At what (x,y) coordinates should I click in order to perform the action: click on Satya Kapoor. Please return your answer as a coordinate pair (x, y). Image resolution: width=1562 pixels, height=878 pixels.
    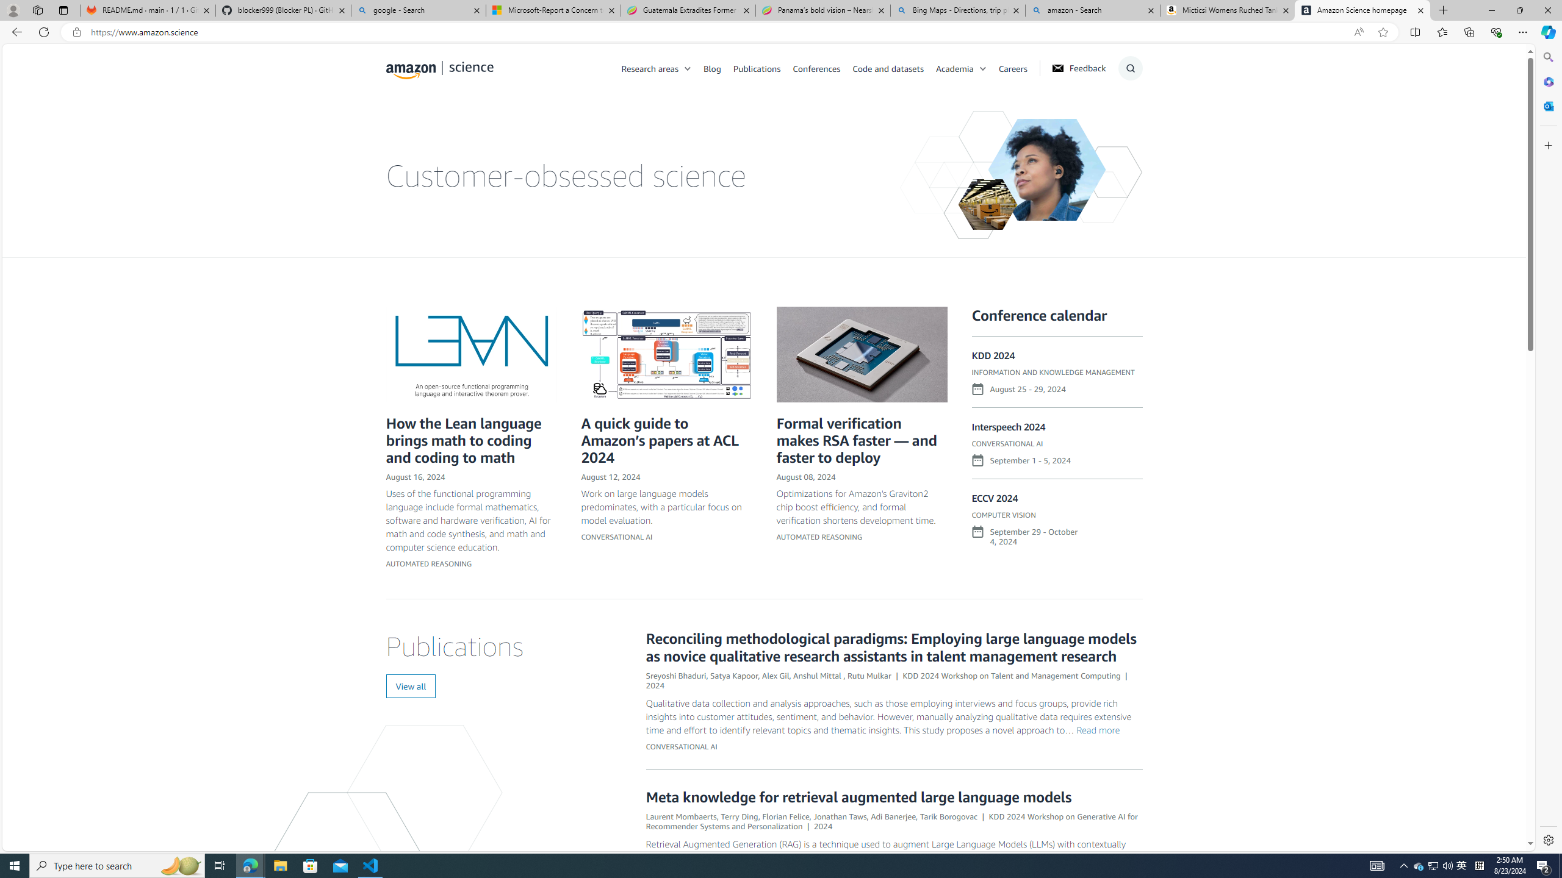
    Looking at the image, I should click on (735, 675).